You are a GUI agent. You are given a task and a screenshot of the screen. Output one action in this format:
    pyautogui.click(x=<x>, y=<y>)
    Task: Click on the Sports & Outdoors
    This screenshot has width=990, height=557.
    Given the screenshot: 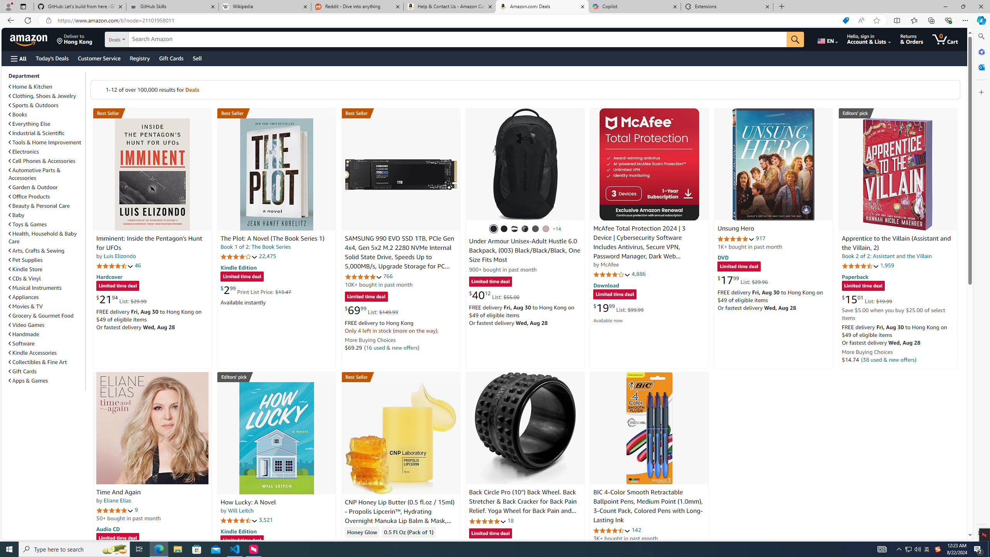 What is the action you would take?
    pyautogui.click(x=46, y=105)
    